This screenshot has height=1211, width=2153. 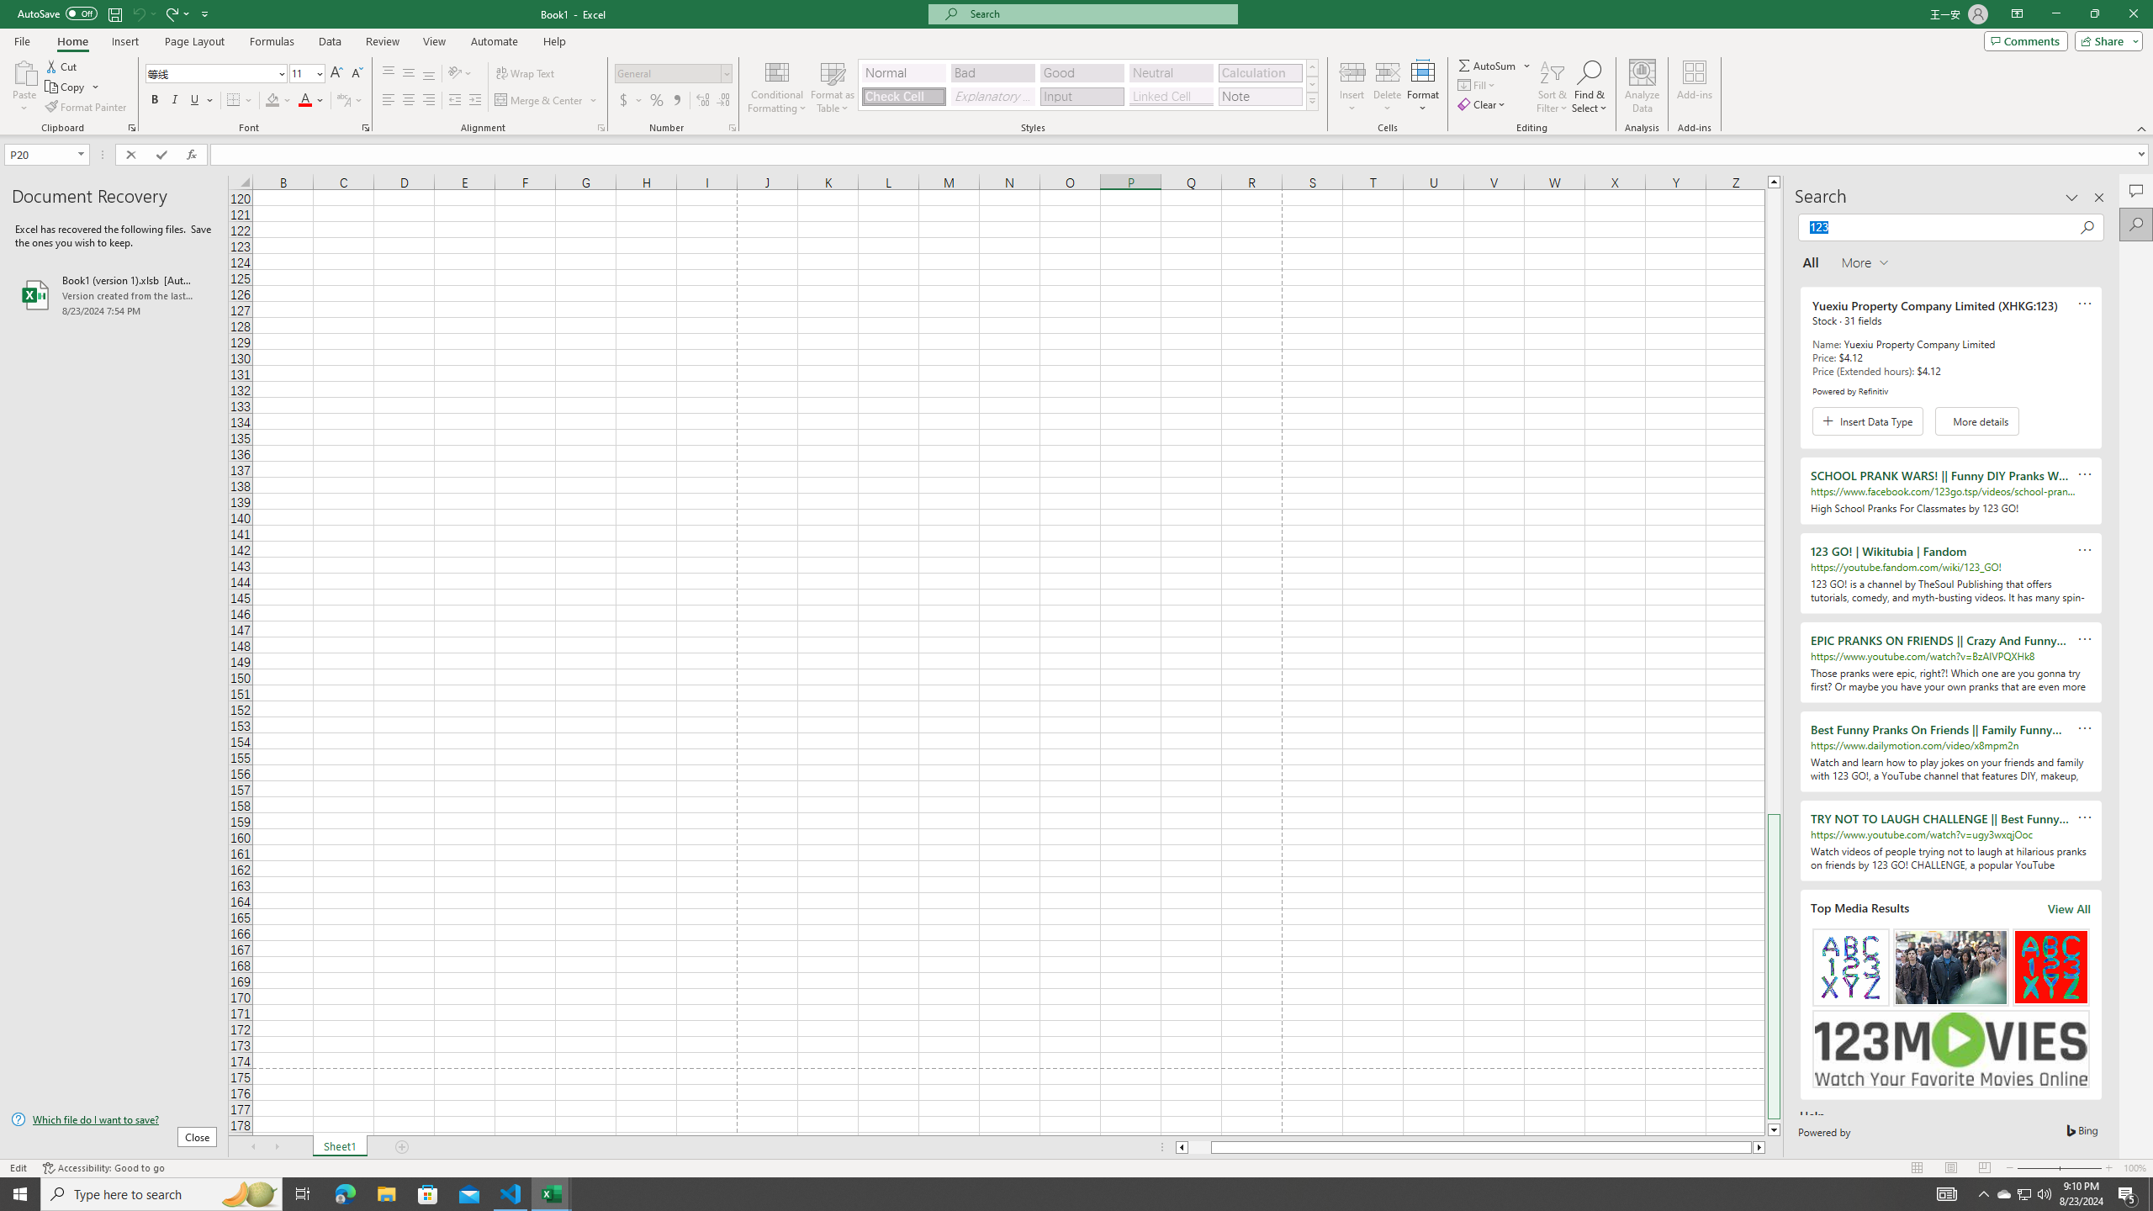 What do you see at coordinates (155, 101) in the screenshot?
I see `Bold` at bounding box center [155, 101].